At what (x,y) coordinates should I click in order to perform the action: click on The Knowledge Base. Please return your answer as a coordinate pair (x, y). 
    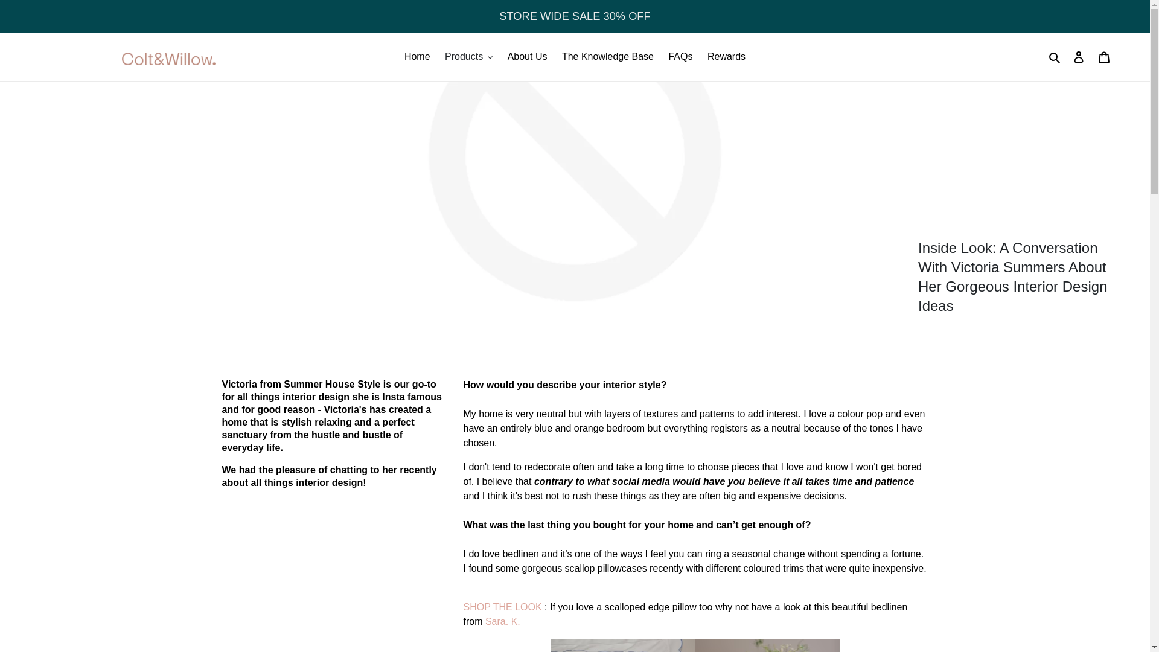
    Looking at the image, I should click on (607, 57).